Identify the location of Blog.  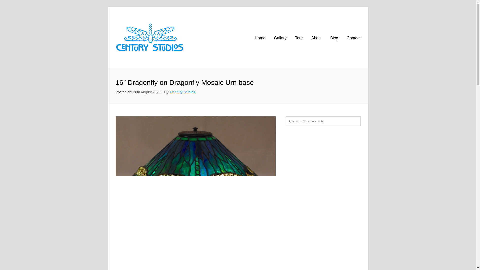
(334, 38).